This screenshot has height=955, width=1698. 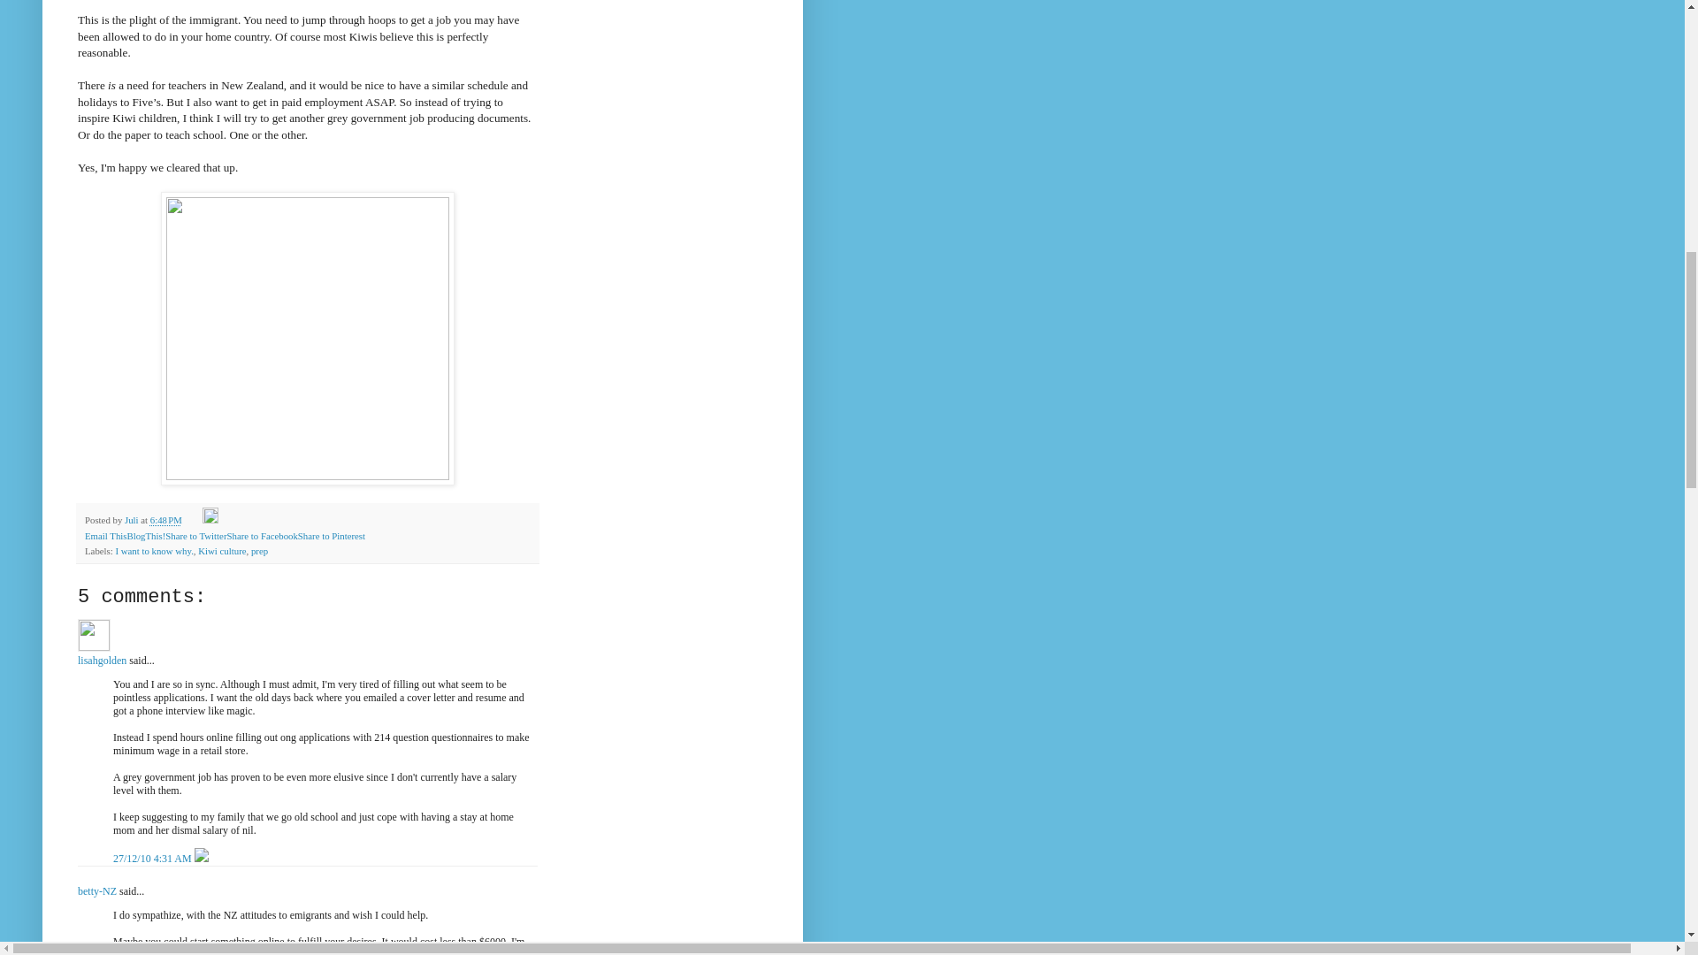 I want to click on Edit Post, so click(x=210, y=520).